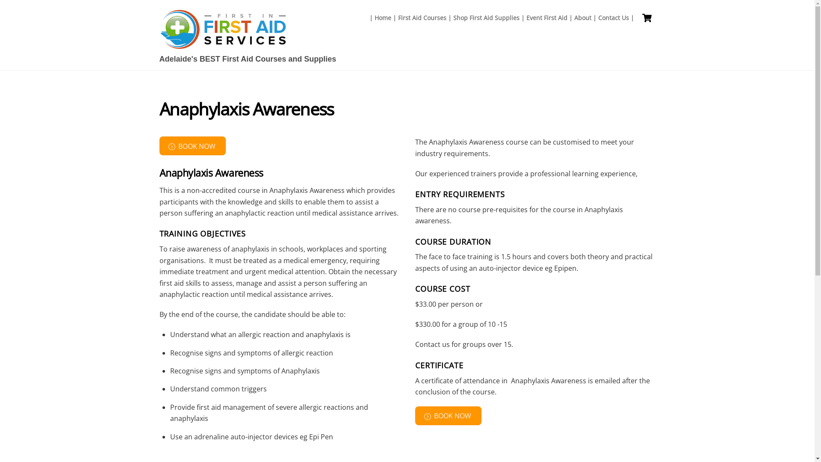  What do you see at coordinates (448, 416) in the screenshot?
I see `BOOK NOW` at bounding box center [448, 416].